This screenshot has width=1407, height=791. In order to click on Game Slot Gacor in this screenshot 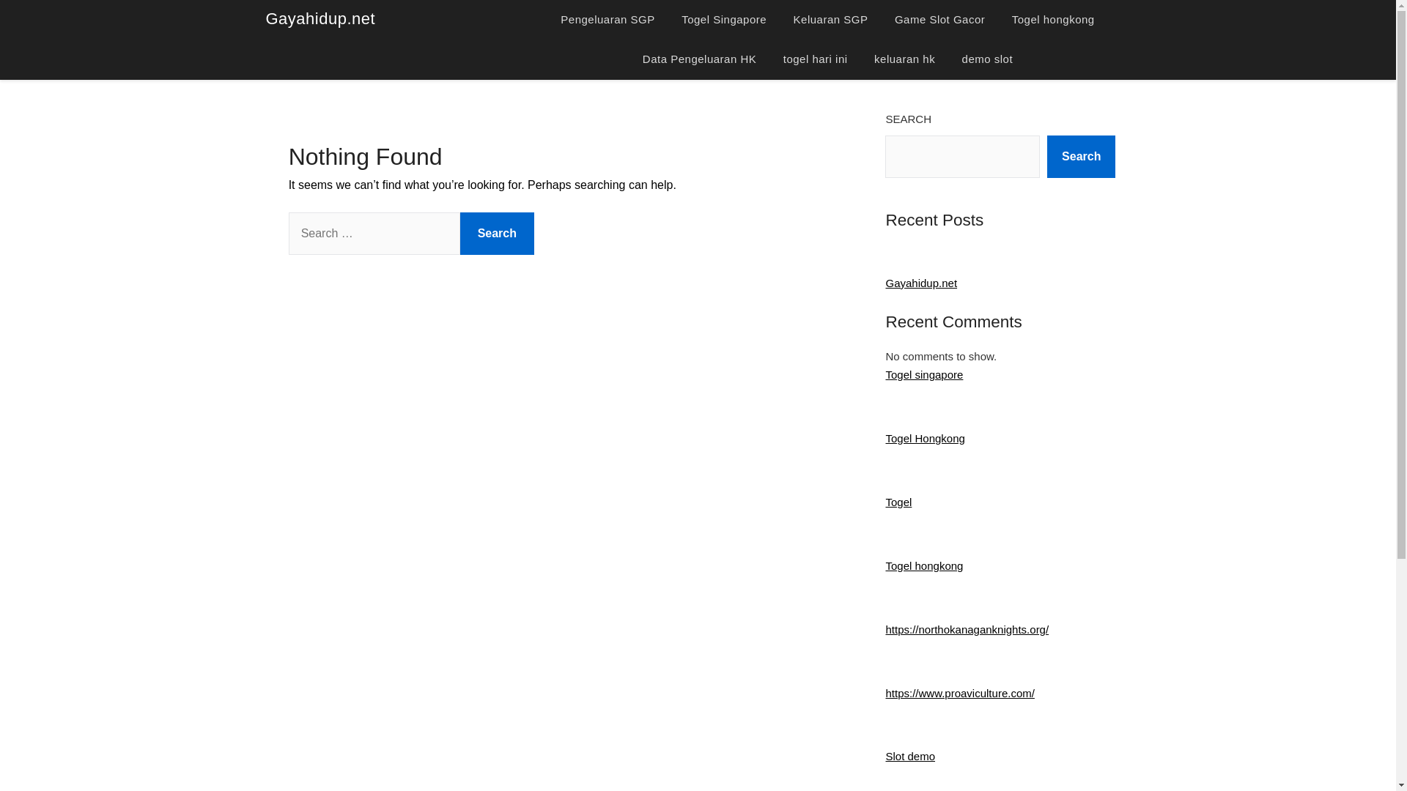, I will do `click(939, 20)`.